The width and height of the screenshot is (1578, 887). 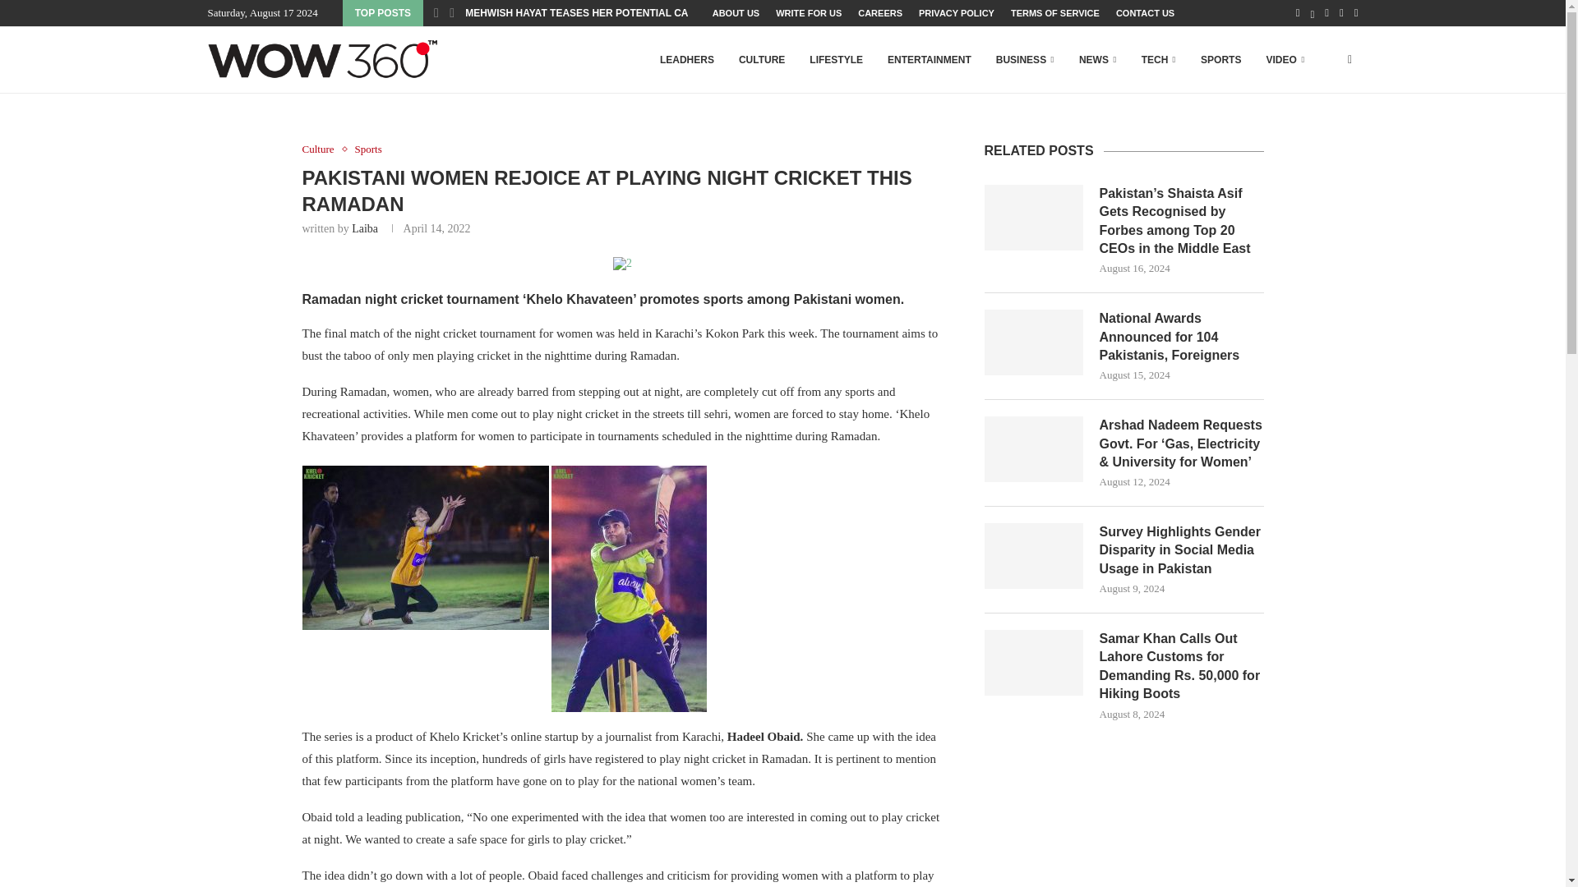 I want to click on CAREERS, so click(x=880, y=13).